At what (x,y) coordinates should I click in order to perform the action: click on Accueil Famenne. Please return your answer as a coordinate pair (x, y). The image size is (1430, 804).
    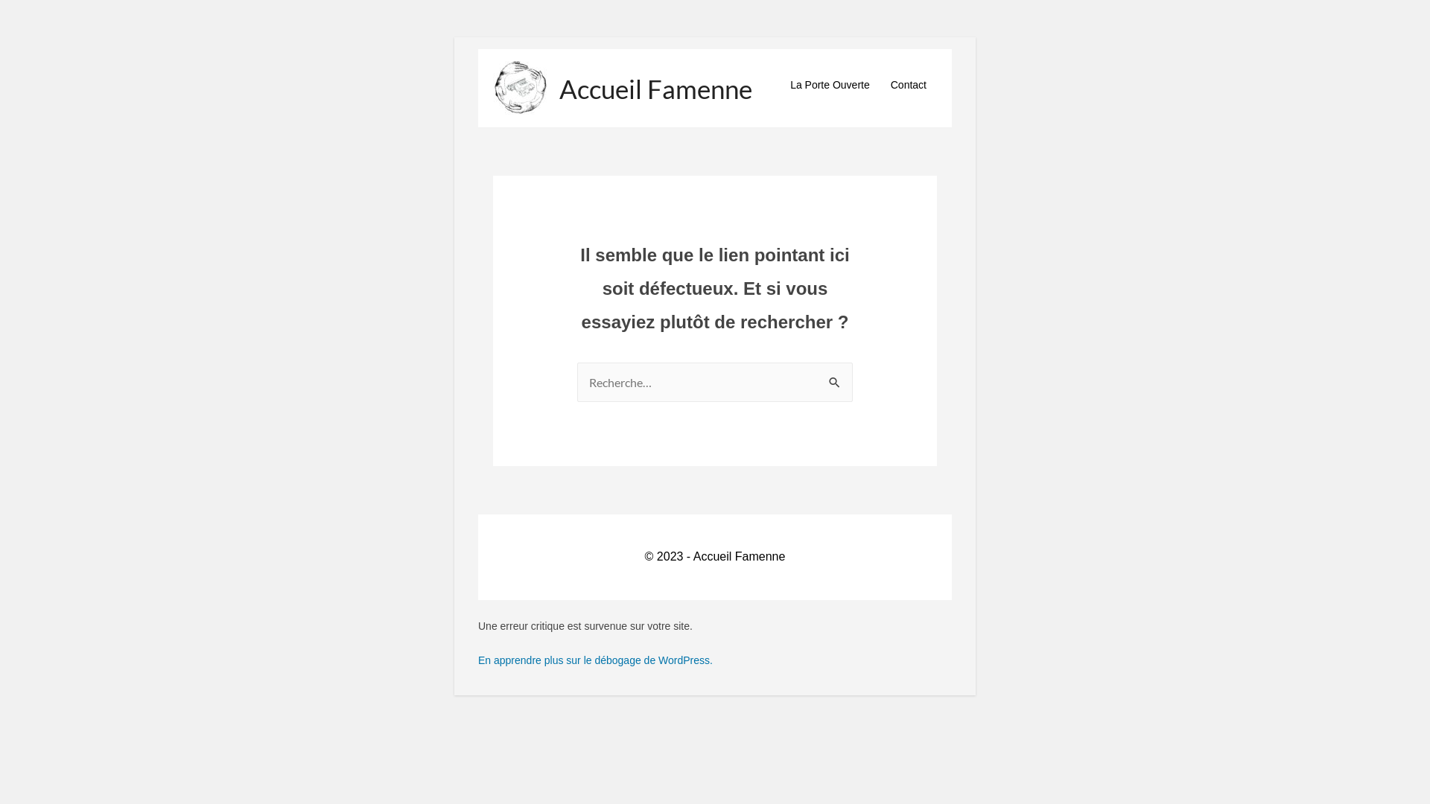
    Looking at the image, I should click on (655, 89).